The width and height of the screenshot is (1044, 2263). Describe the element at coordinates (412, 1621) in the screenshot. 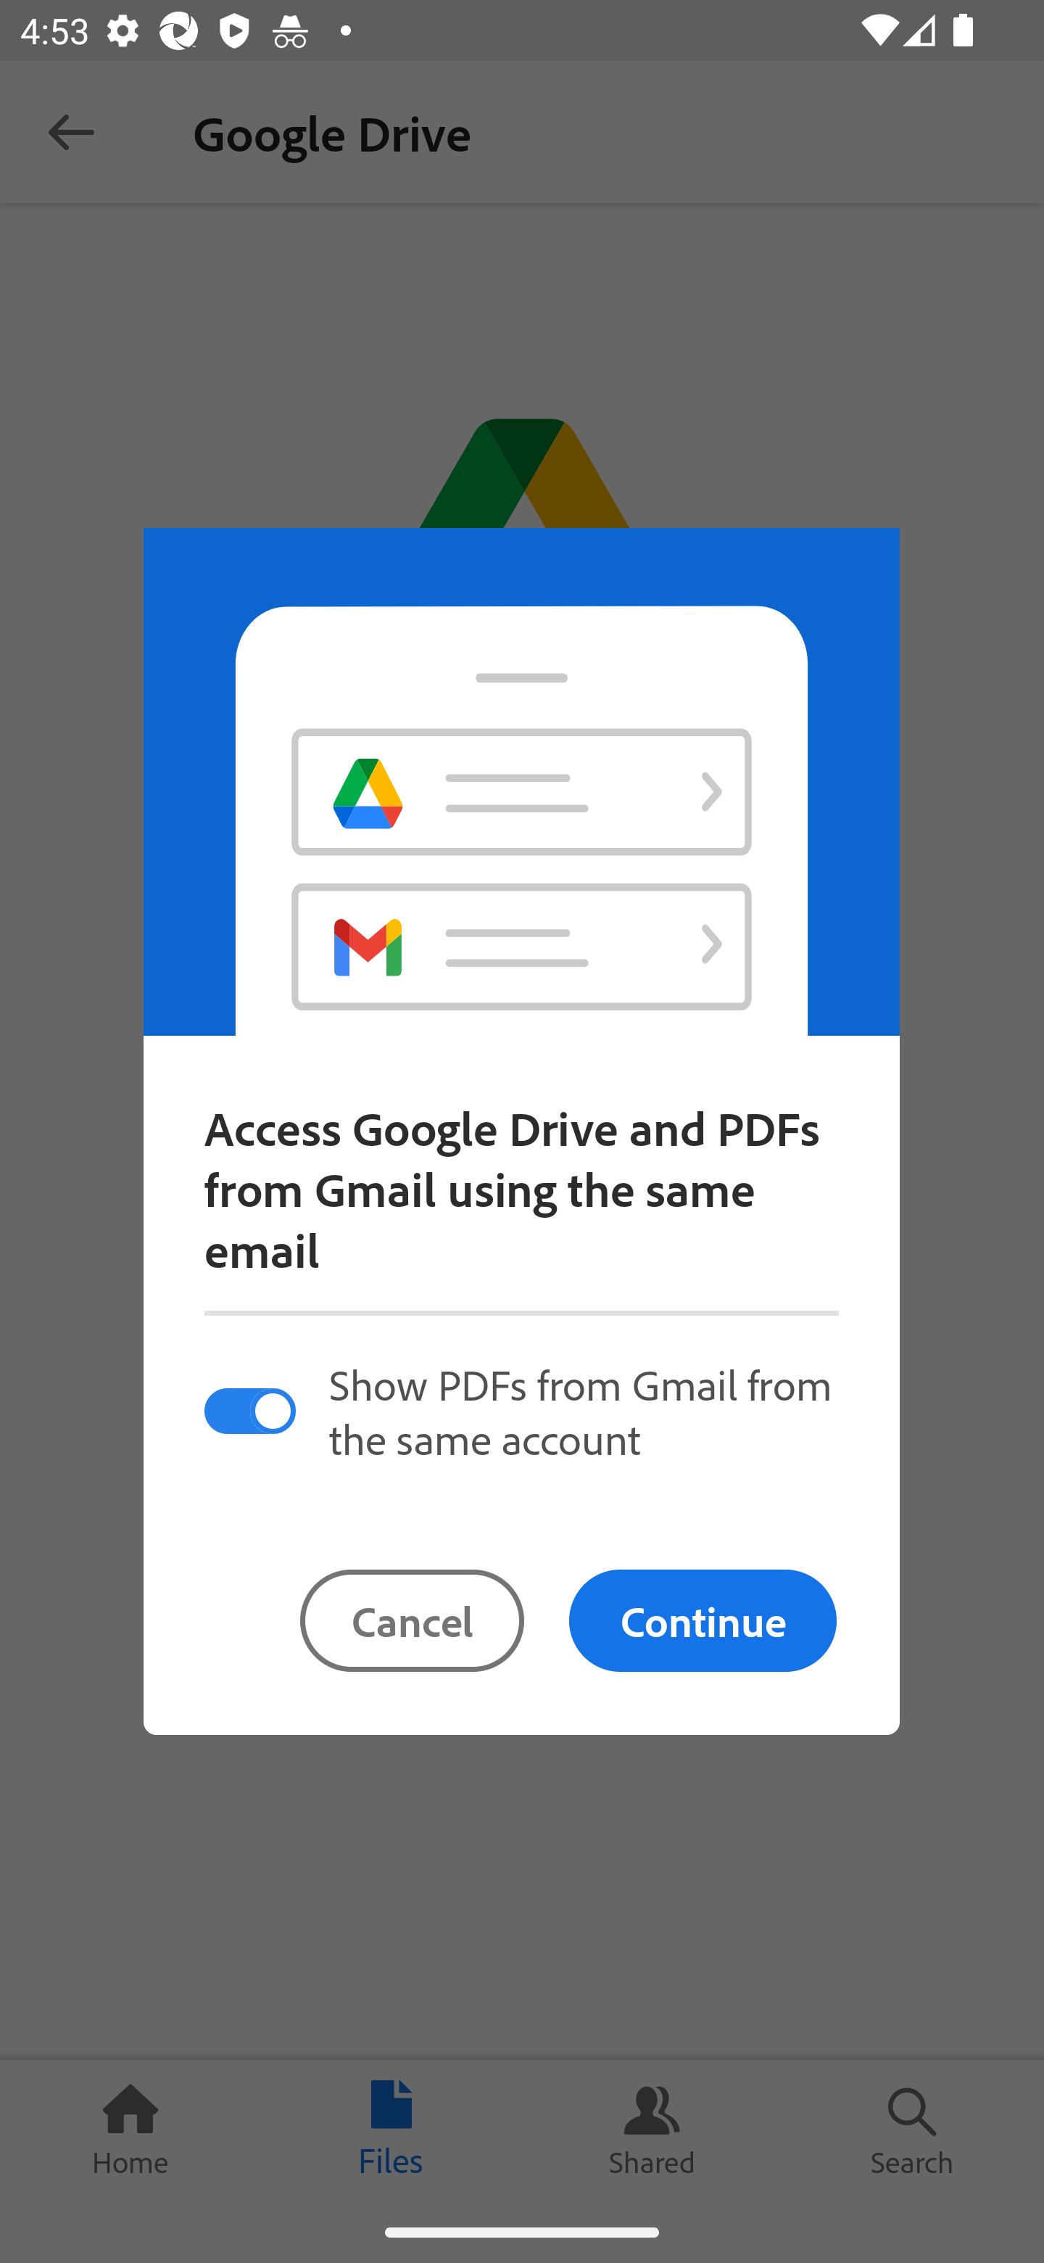

I see `Cancel` at that location.